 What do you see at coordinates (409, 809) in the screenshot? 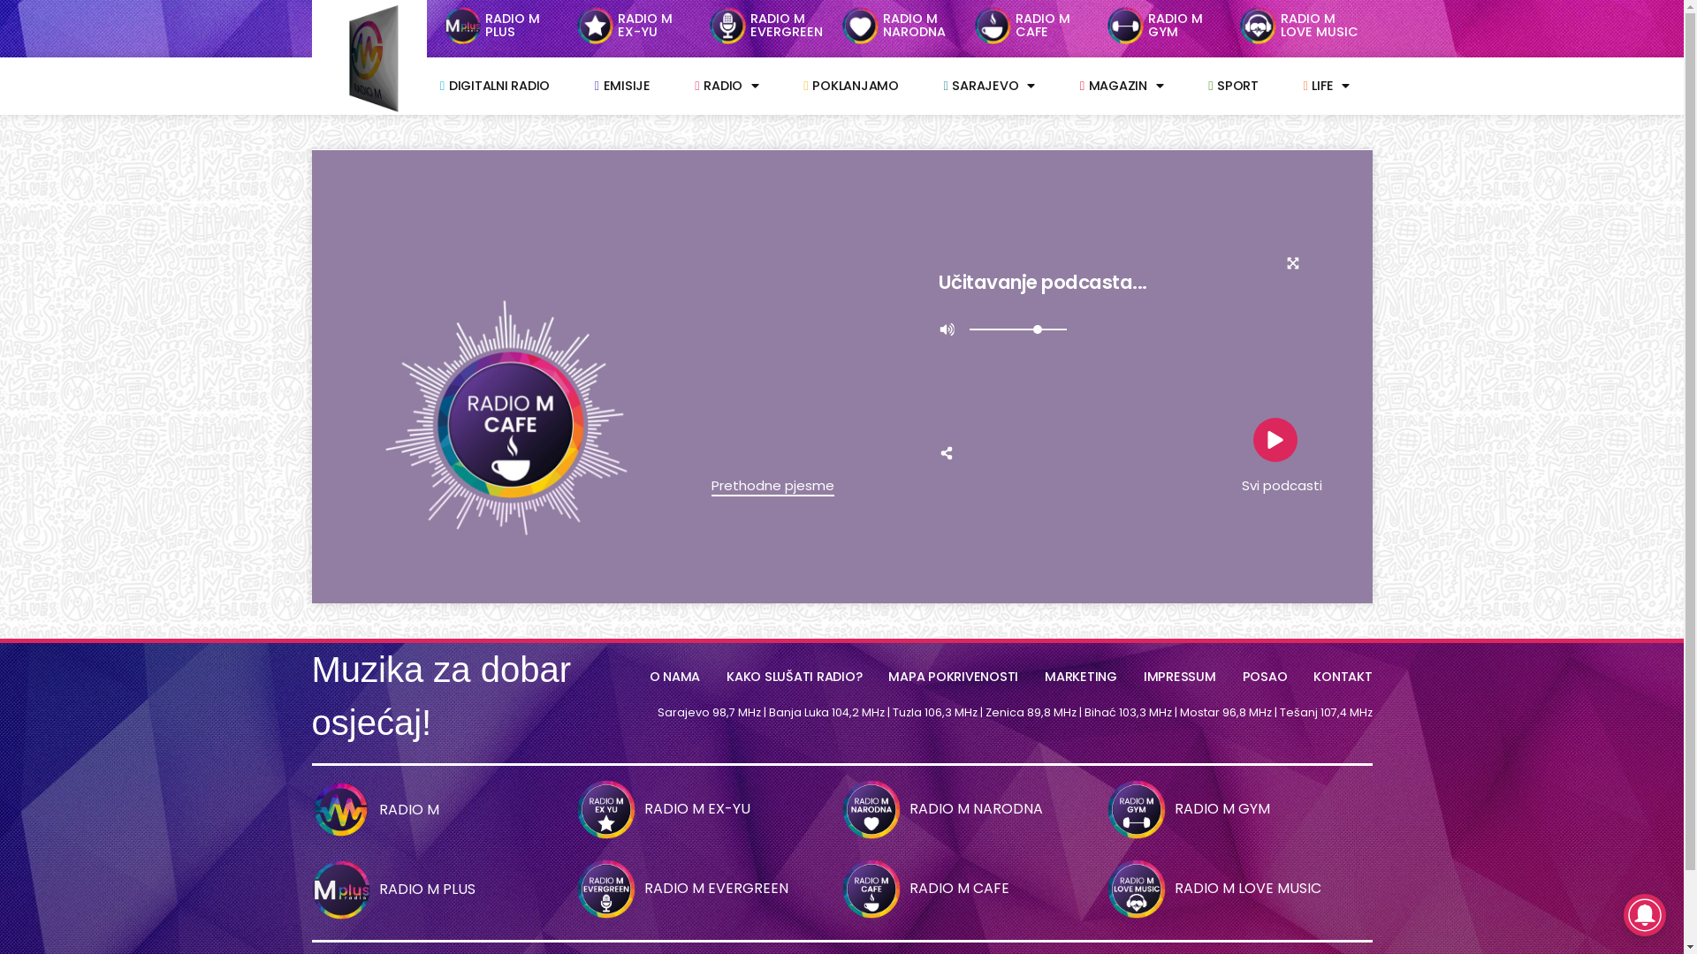
I see `RADIO M` at bounding box center [409, 809].